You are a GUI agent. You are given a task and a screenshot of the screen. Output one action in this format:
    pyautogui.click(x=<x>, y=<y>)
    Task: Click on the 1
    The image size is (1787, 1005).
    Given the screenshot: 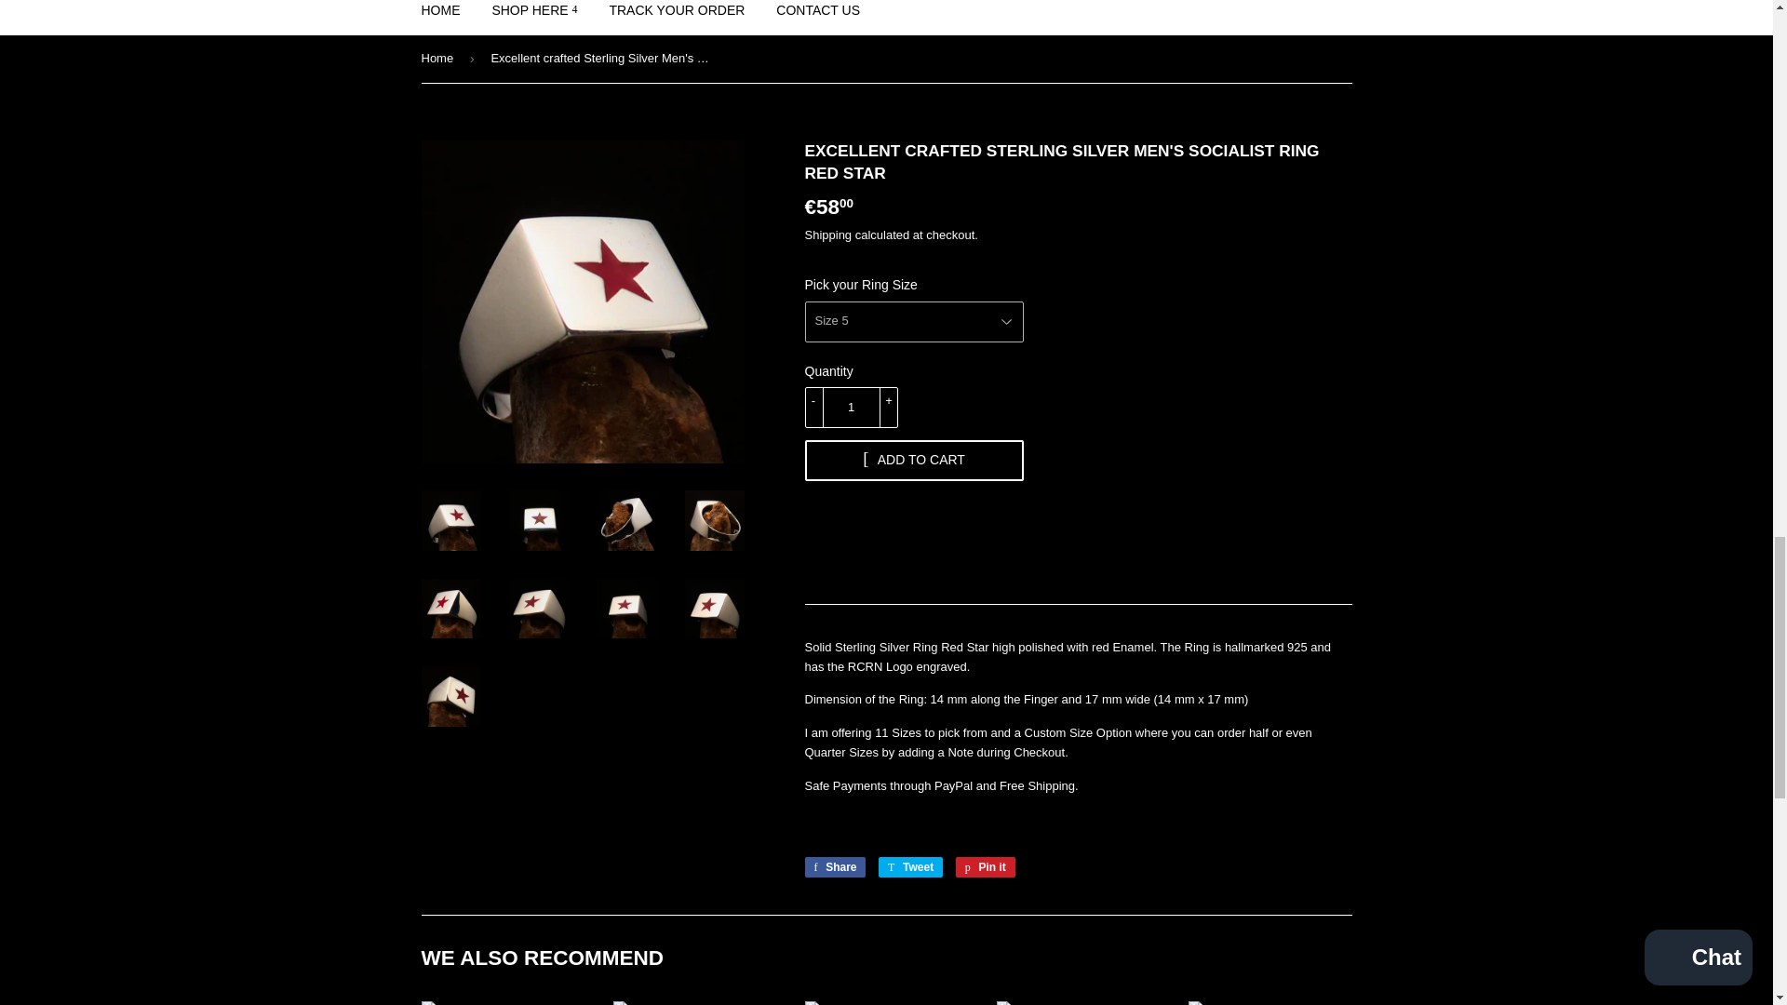 What is the action you would take?
    pyautogui.click(x=851, y=408)
    